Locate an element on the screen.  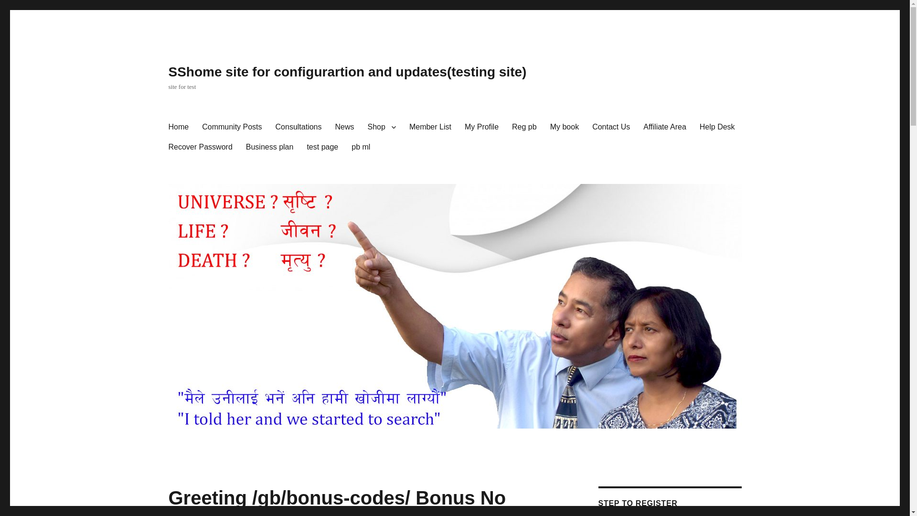
Business plan is located at coordinates (270, 147).